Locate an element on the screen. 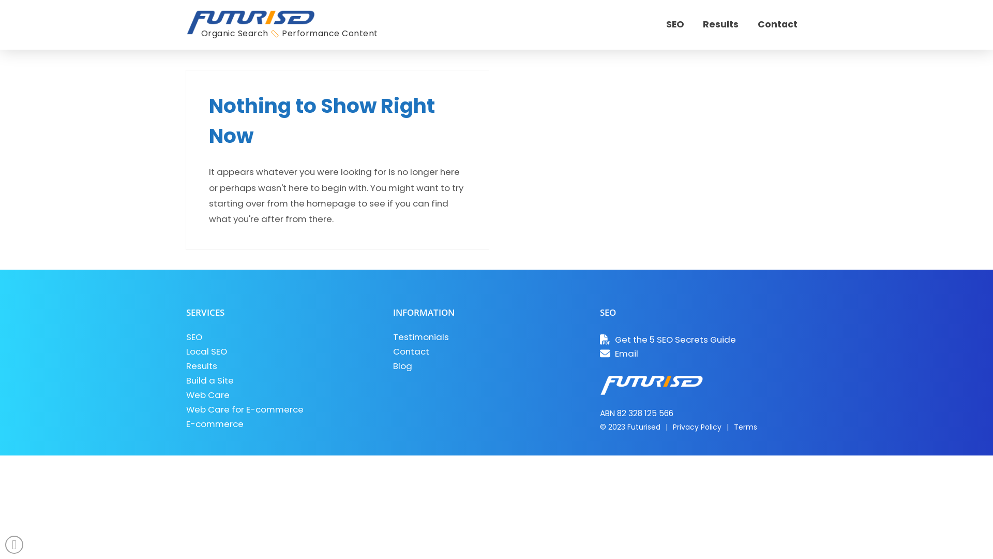  Testimonials is located at coordinates (489, 337).